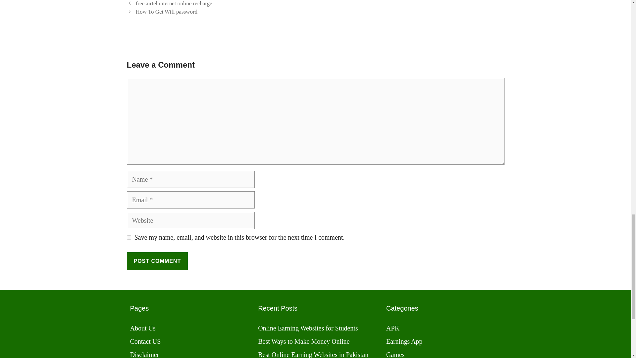 The width and height of the screenshot is (636, 358). I want to click on Games, so click(395, 355).